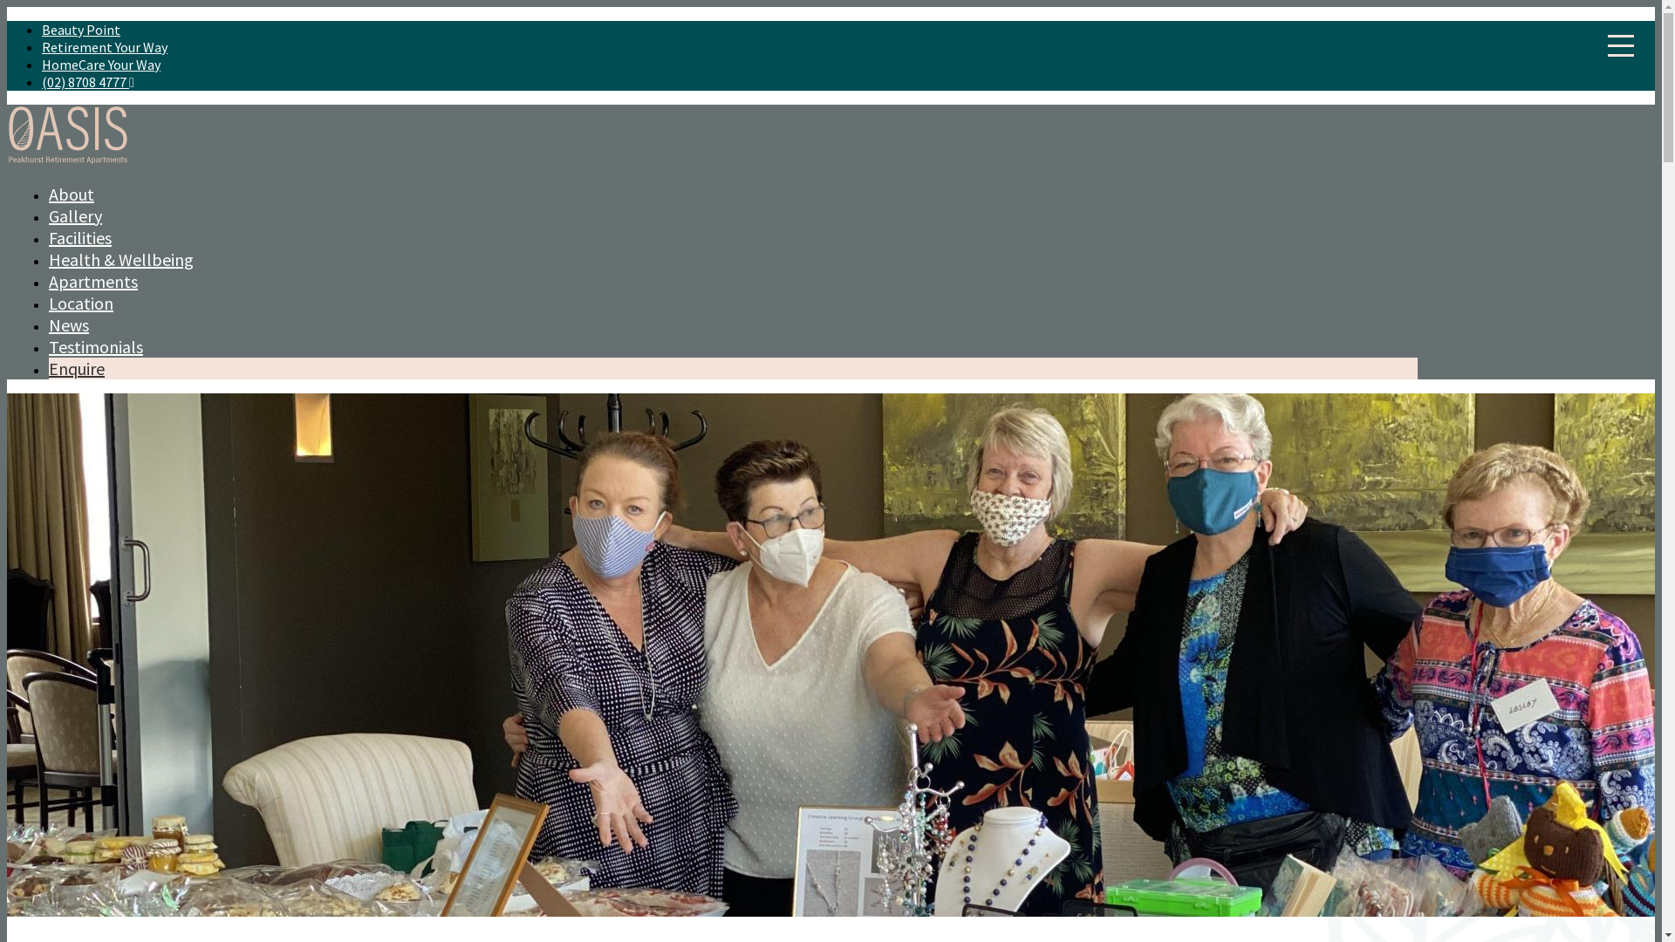 The width and height of the screenshot is (1675, 942). What do you see at coordinates (69, 324) in the screenshot?
I see `News` at bounding box center [69, 324].